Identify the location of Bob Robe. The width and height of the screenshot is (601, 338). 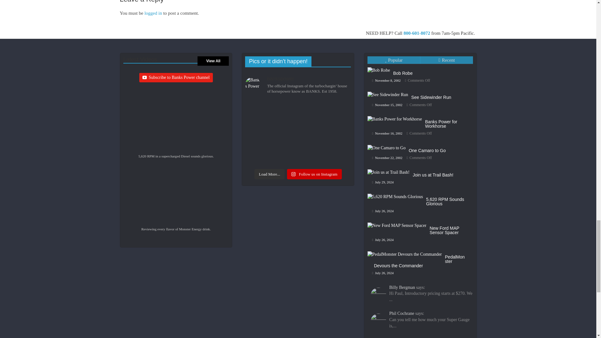
(380, 67).